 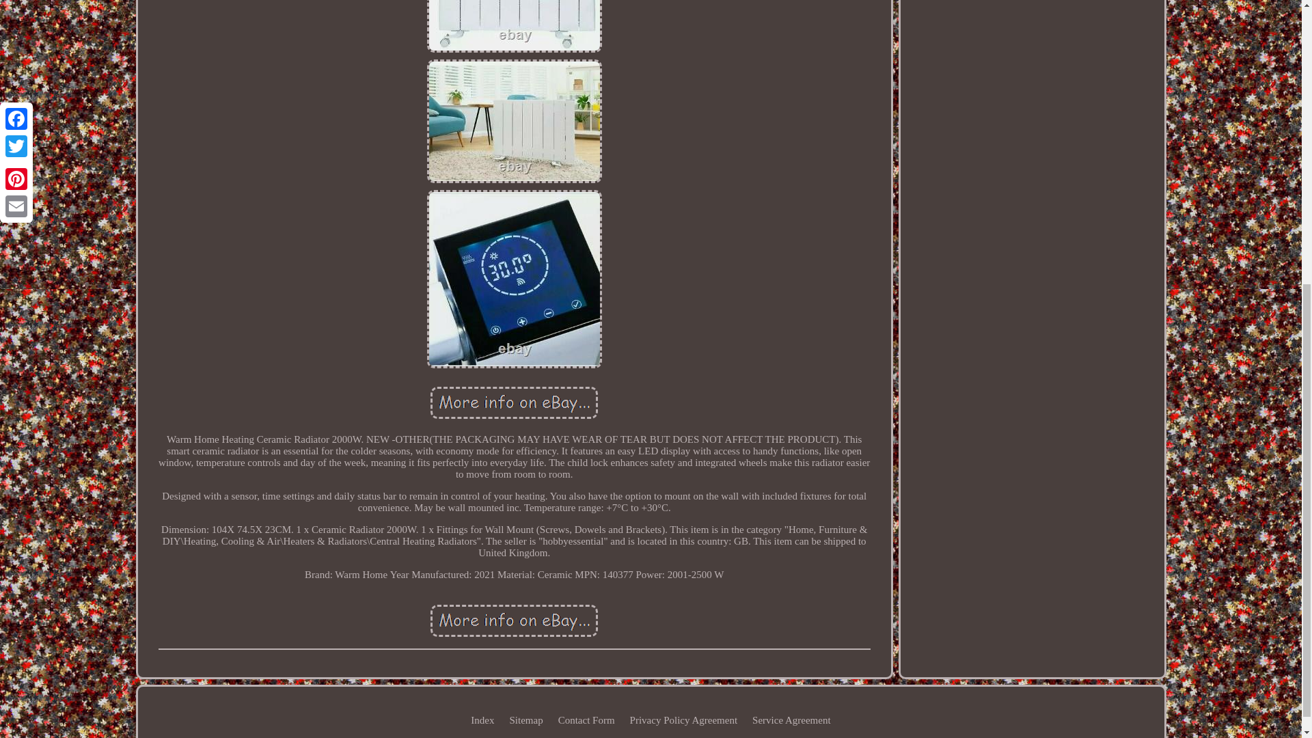 I want to click on Warm Home Heating Ceramic Radiator 2000W, so click(x=514, y=620).